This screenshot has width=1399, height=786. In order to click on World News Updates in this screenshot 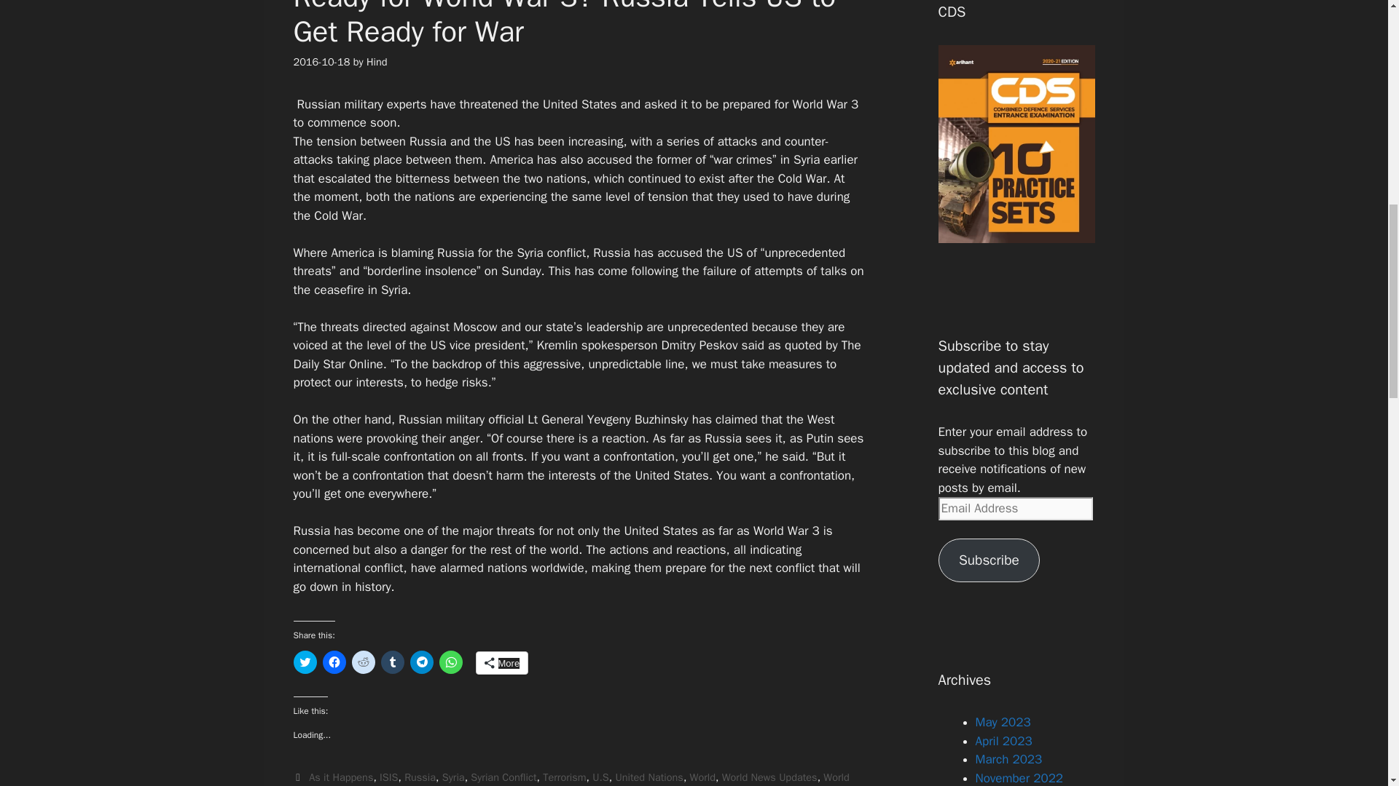, I will do `click(769, 777)`.